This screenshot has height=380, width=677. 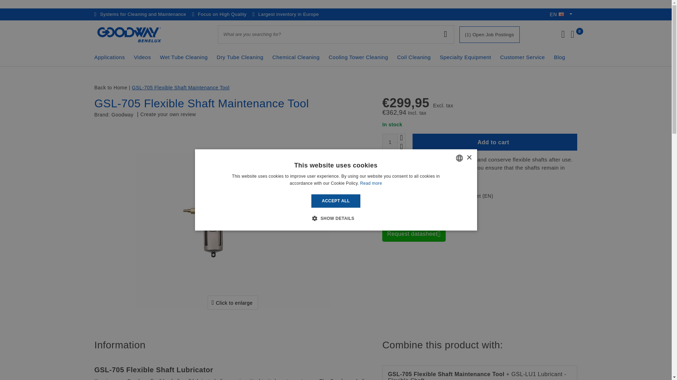 I want to click on 1, so click(x=390, y=142).